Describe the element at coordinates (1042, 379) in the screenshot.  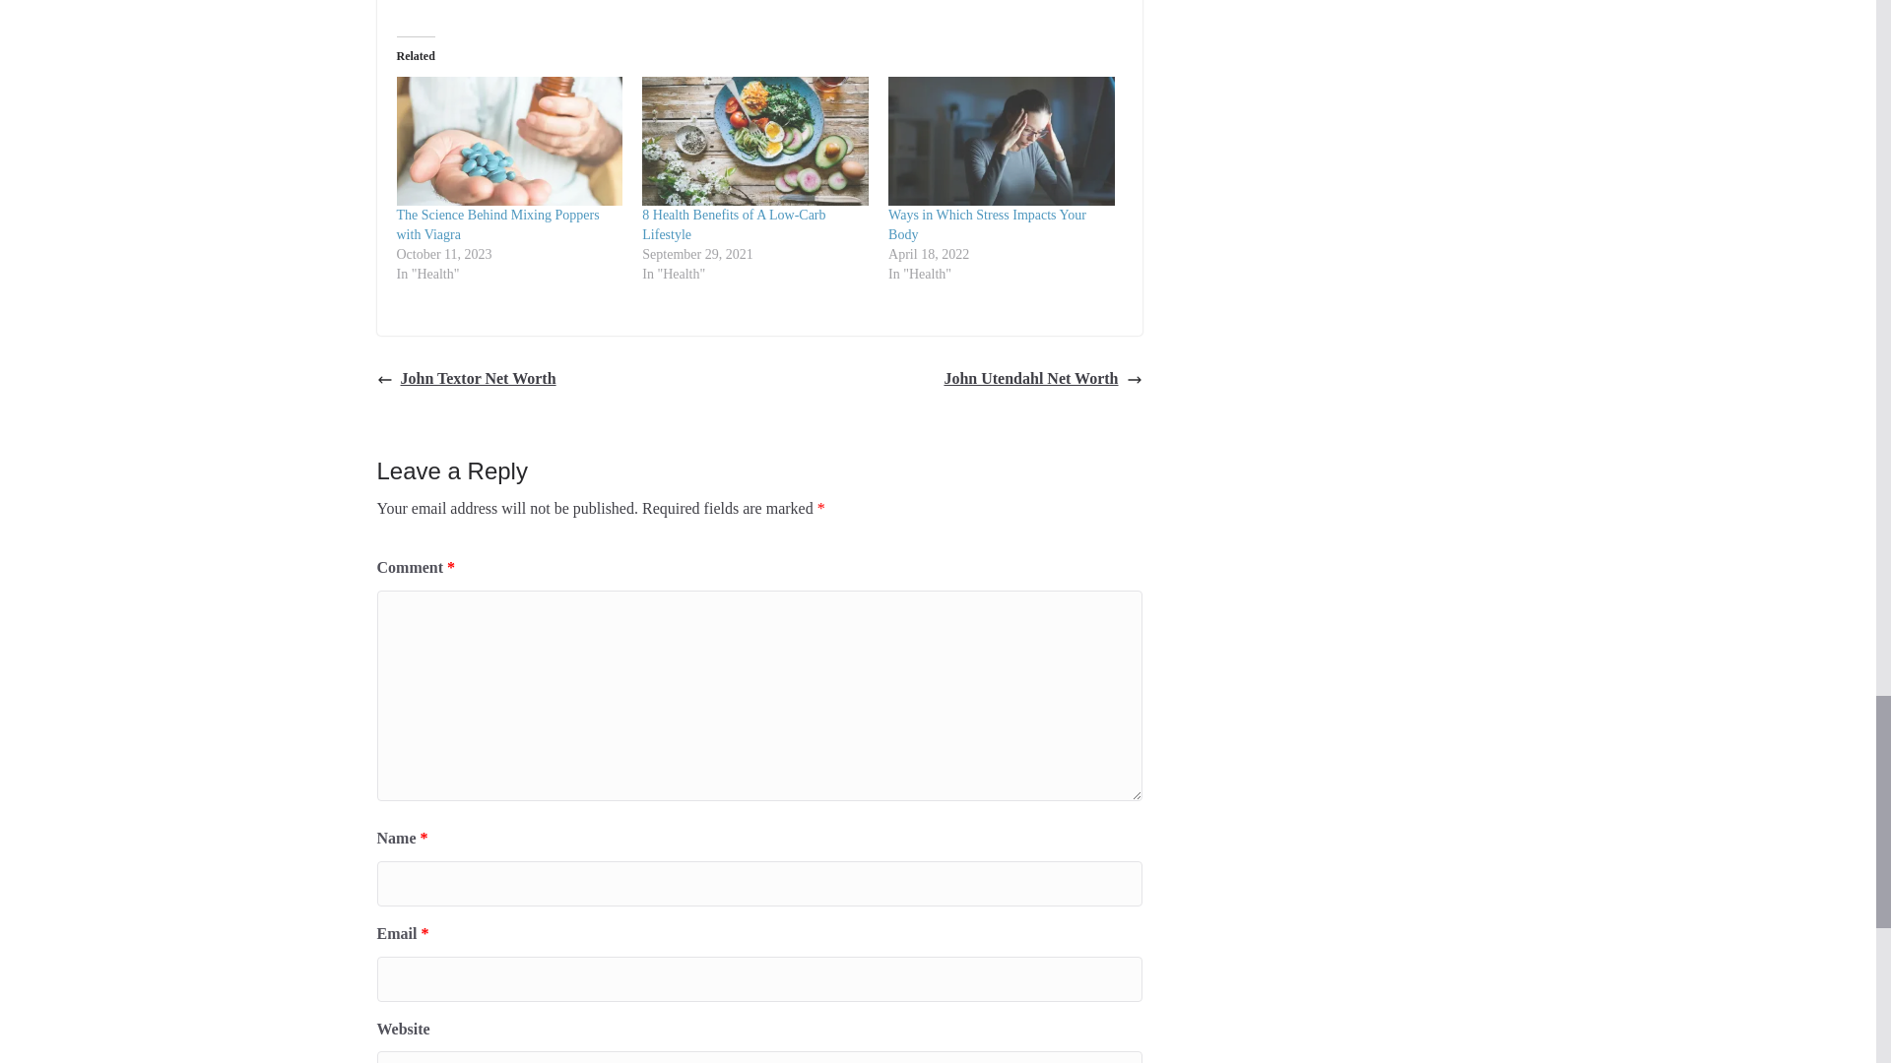
I see `John Utendahl Net Worth` at that location.